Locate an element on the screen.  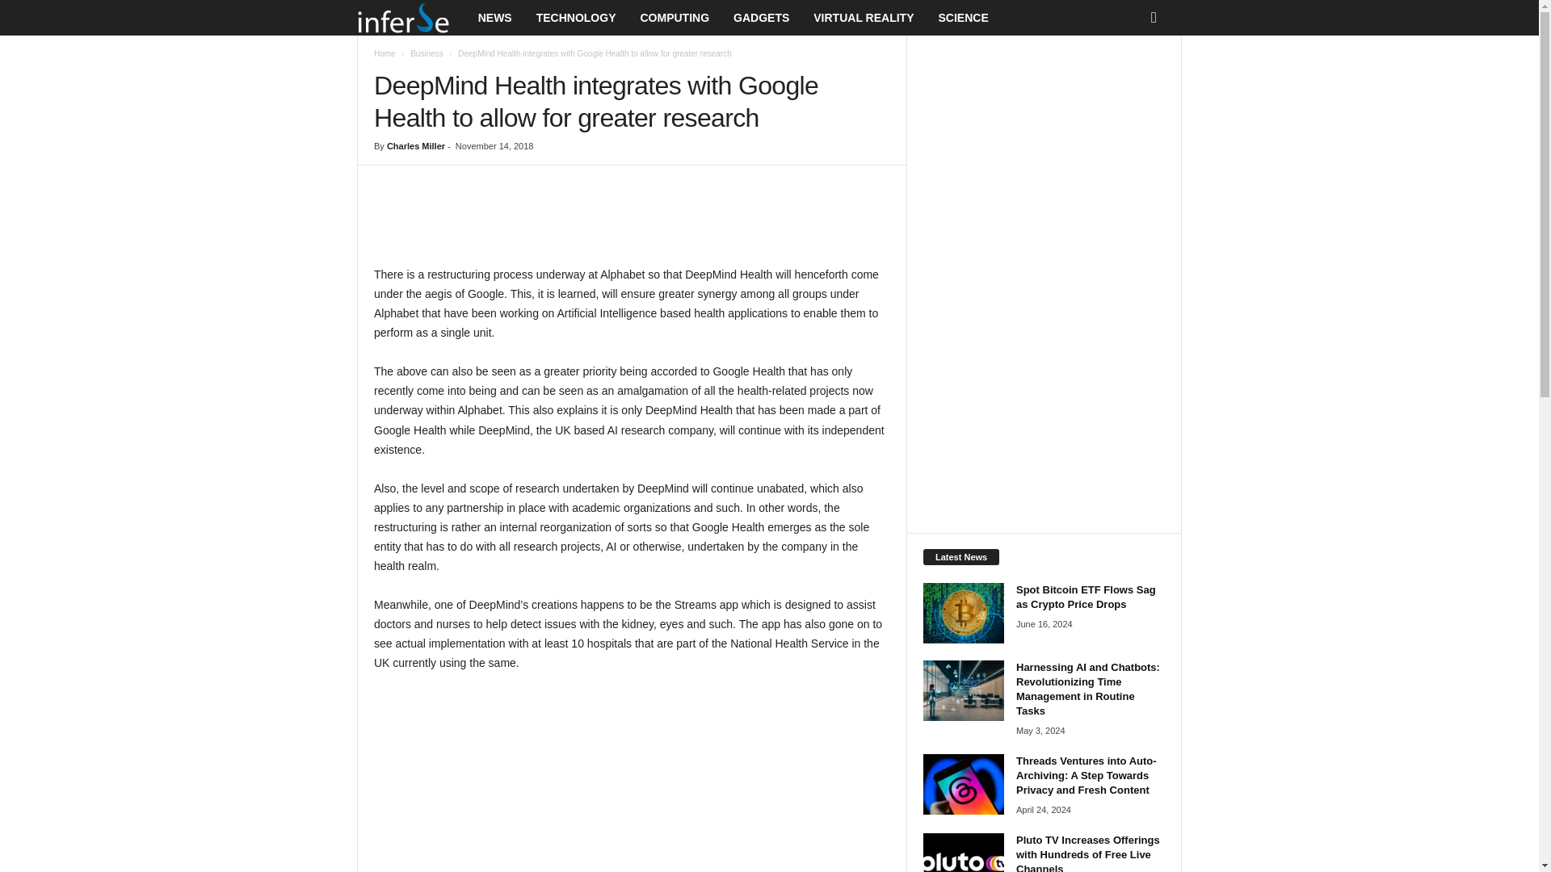
NEWS is located at coordinates (494, 18).